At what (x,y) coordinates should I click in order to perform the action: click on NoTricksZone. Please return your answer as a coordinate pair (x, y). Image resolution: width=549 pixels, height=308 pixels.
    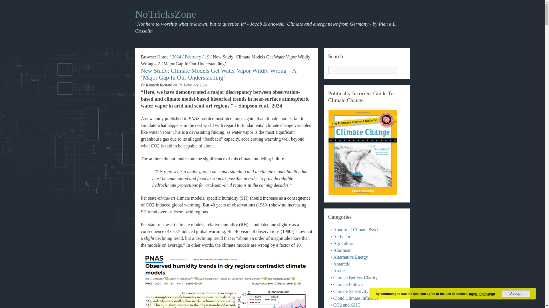
    Looking at the image, I should click on (163, 57).